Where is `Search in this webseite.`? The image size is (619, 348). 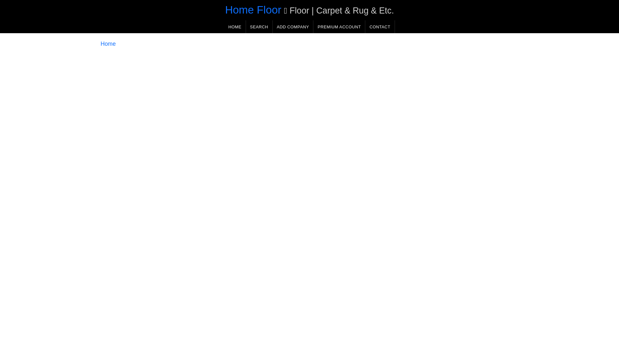
Search in this webseite. is located at coordinates (259, 26).